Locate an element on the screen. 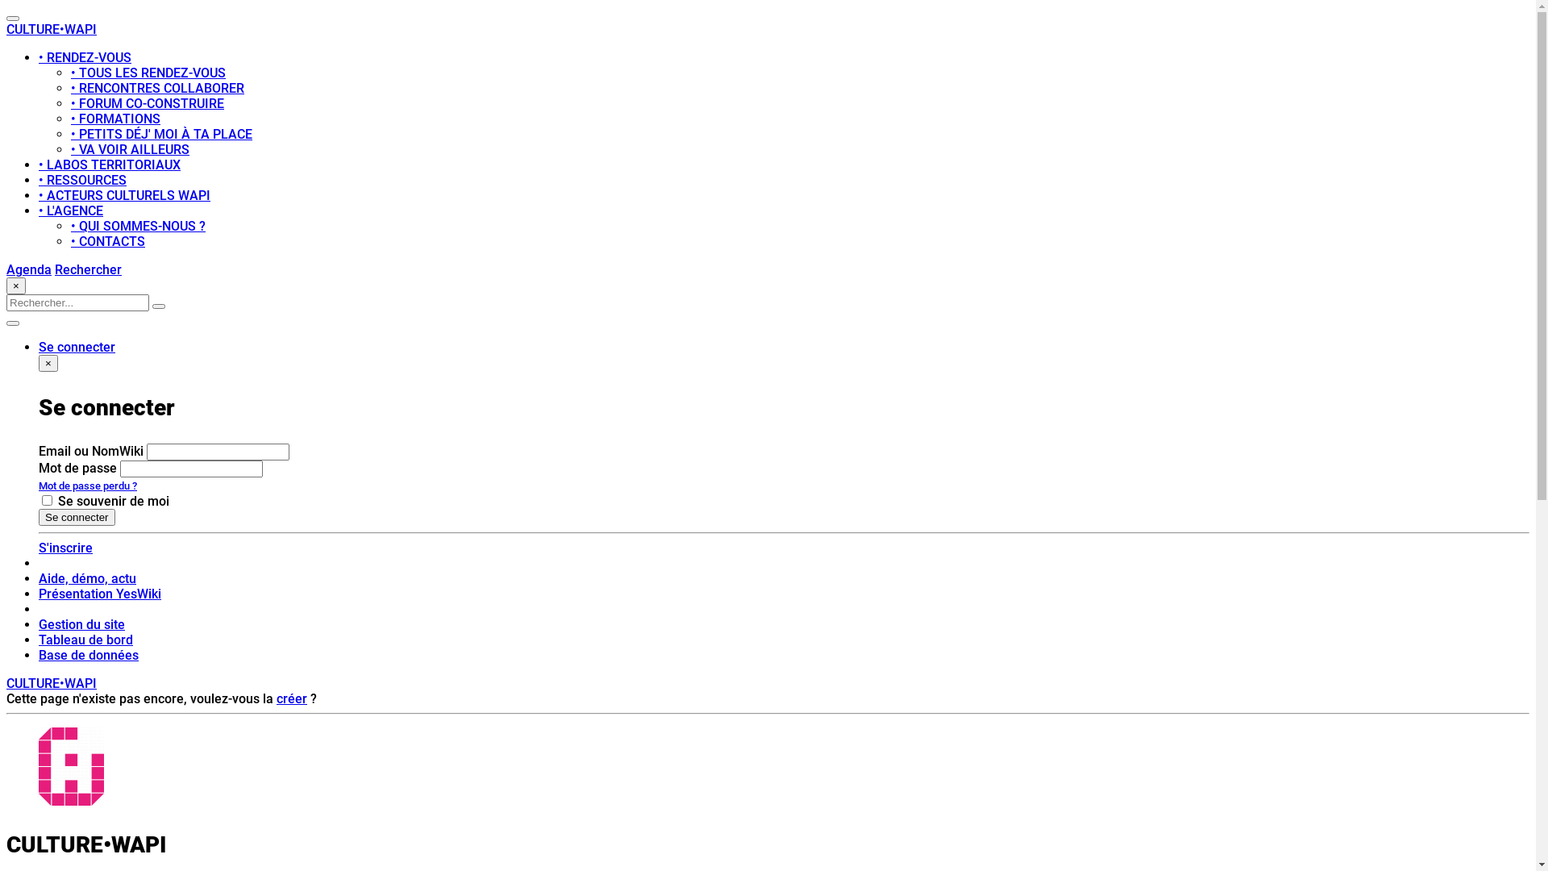 This screenshot has height=871, width=1548. Tableau de bord is located at coordinates (85, 640).